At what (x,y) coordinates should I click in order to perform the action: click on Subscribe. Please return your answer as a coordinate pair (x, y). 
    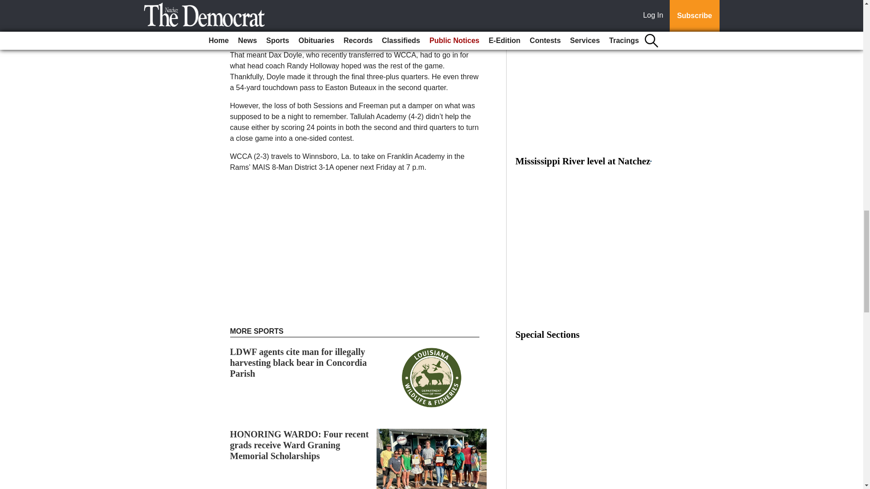
    Looking at the image, I should click on (259, 25).